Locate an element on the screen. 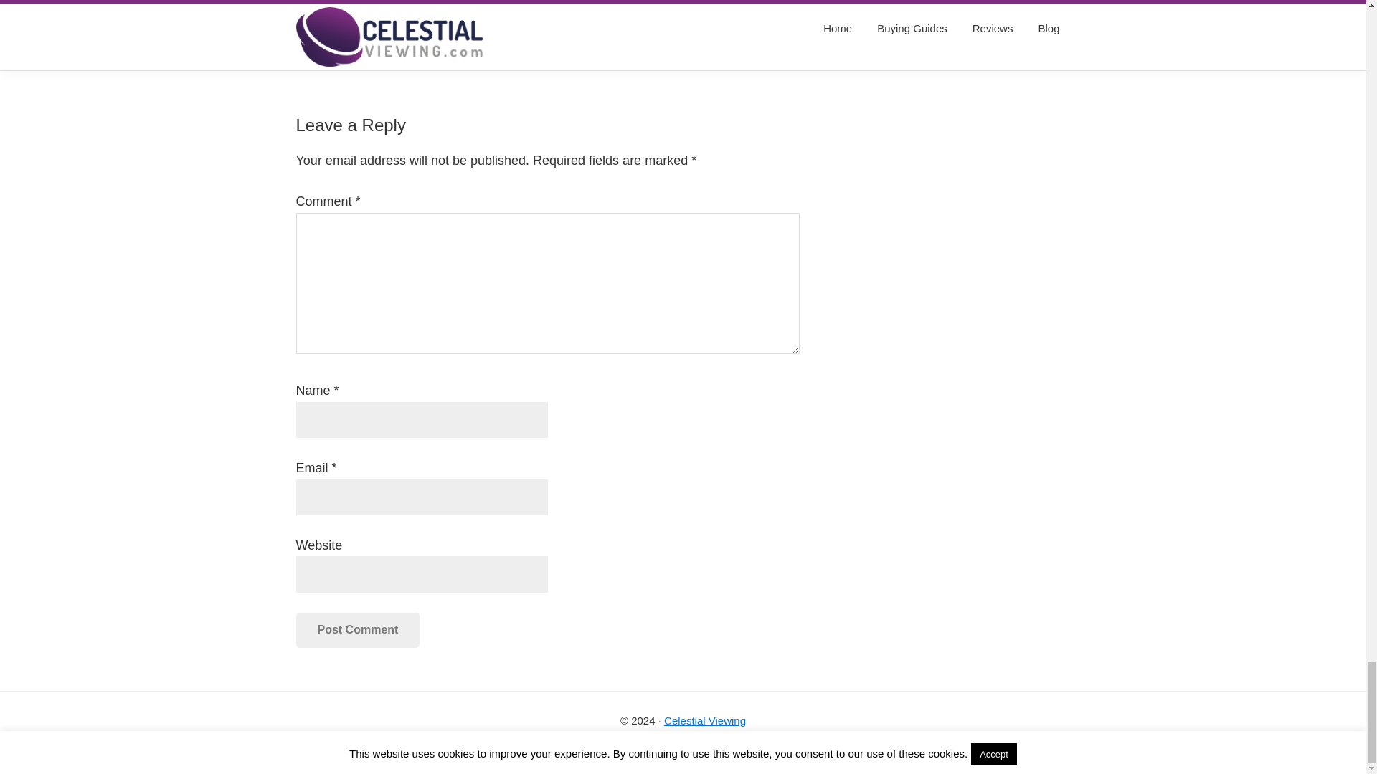 This screenshot has width=1377, height=774. Post Comment is located at coordinates (357, 629).